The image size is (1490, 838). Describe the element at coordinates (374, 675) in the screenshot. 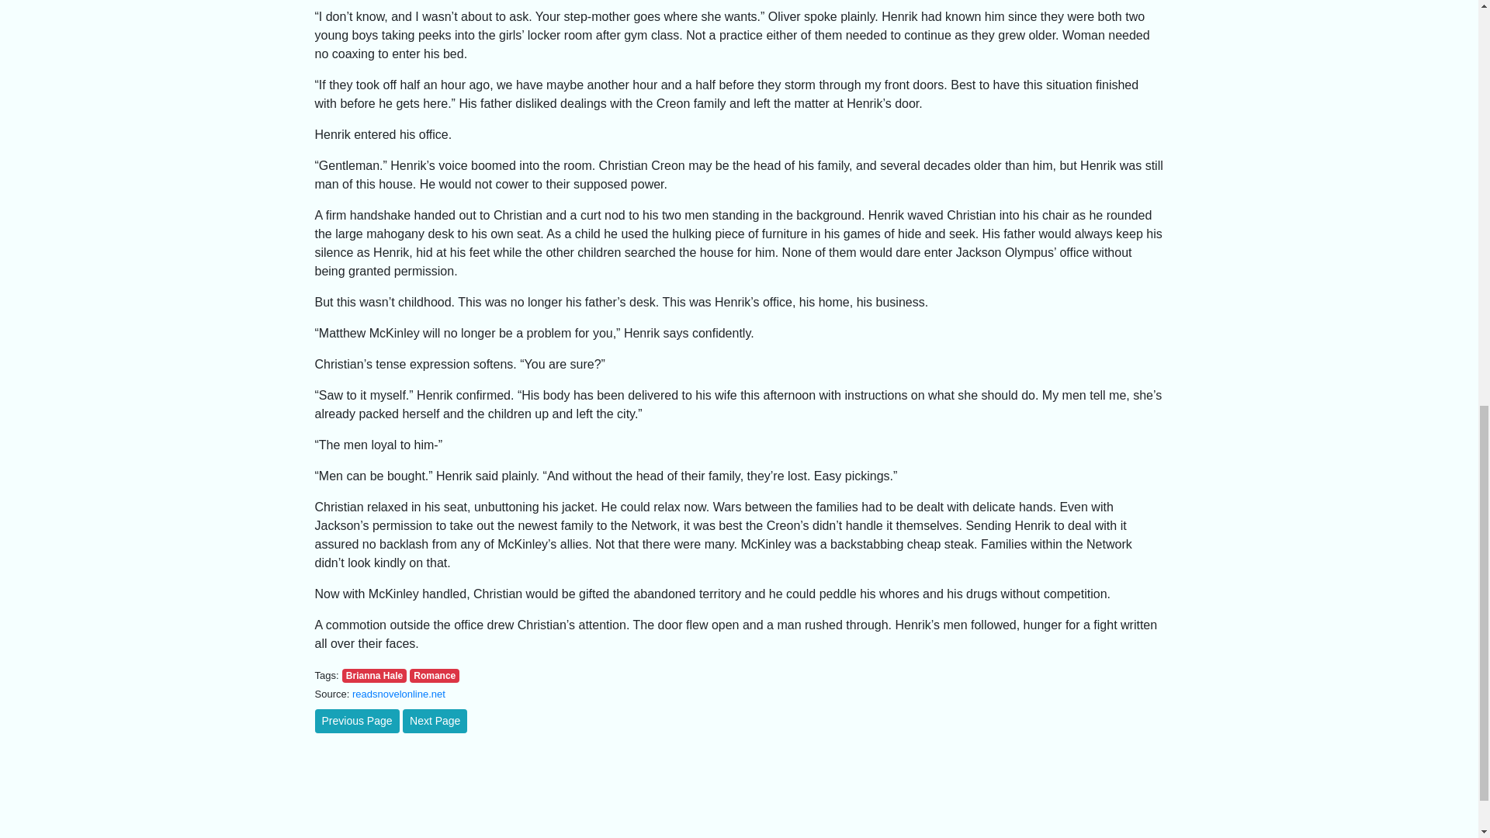

I see `Brianna Hale` at that location.